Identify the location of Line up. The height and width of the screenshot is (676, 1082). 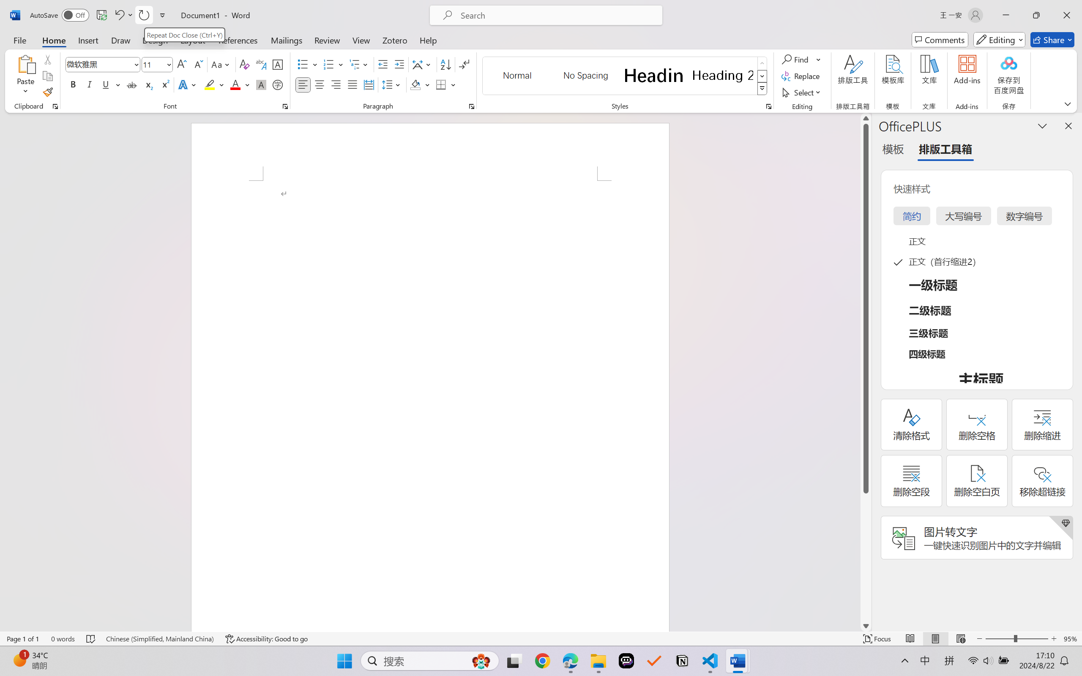
(866, 118).